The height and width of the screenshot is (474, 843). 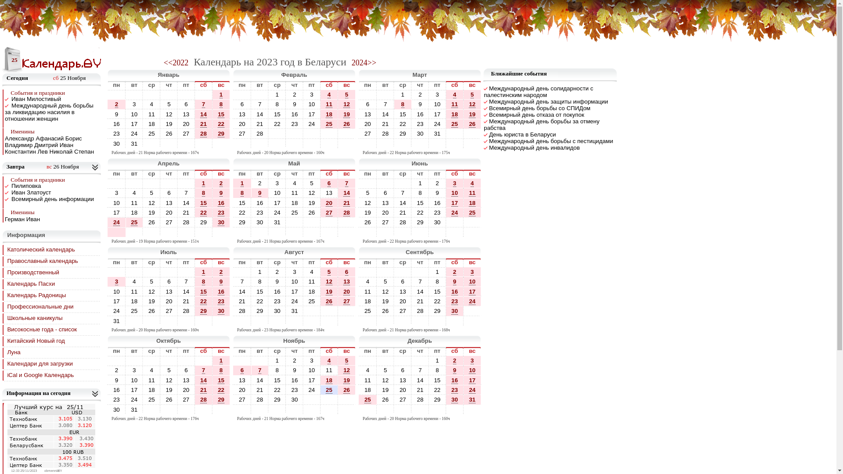 What do you see at coordinates (134, 301) in the screenshot?
I see `18` at bounding box center [134, 301].